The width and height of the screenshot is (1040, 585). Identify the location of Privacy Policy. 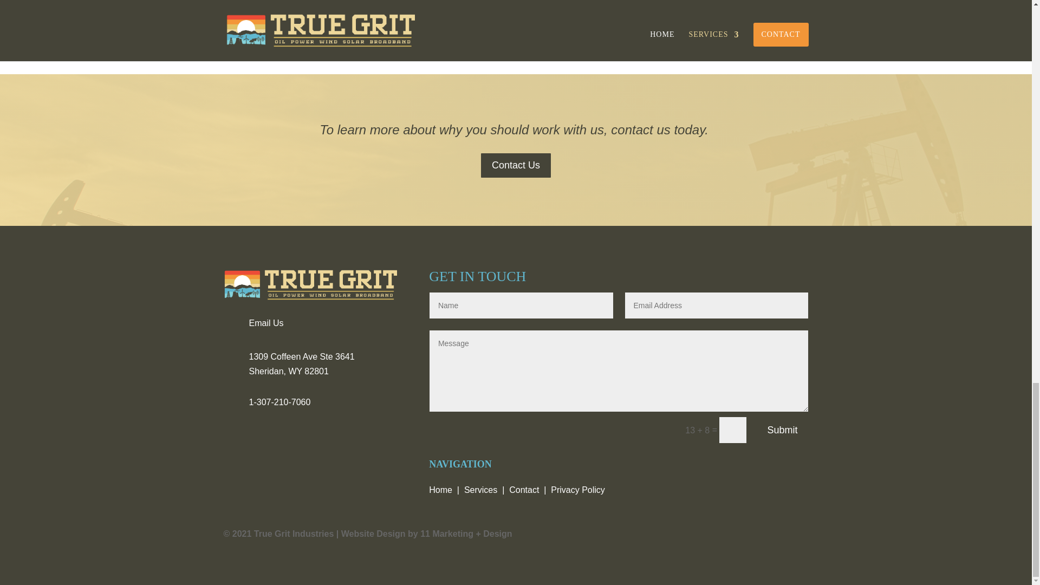
(578, 490).